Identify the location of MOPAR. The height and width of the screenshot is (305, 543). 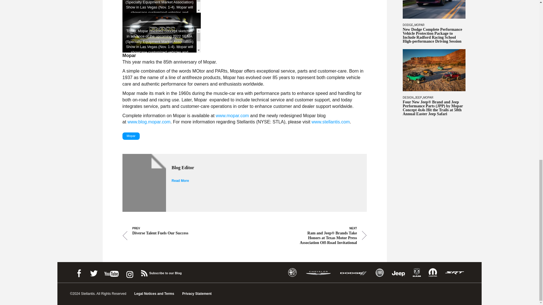
(419, 25).